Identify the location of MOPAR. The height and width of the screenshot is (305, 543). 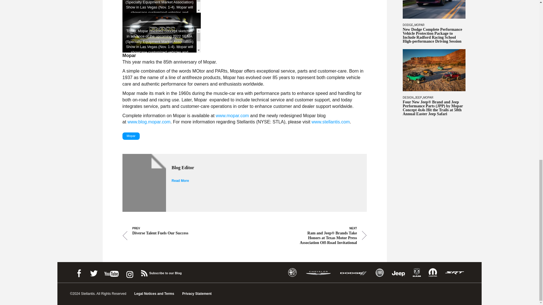
(419, 25).